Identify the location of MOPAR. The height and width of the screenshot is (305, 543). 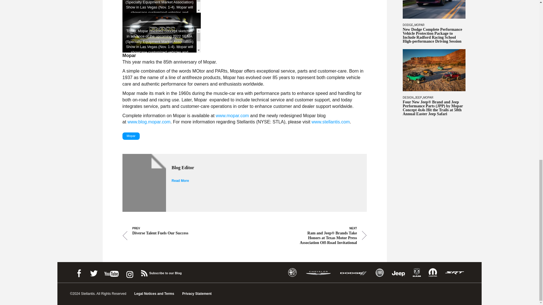
(419, 25).